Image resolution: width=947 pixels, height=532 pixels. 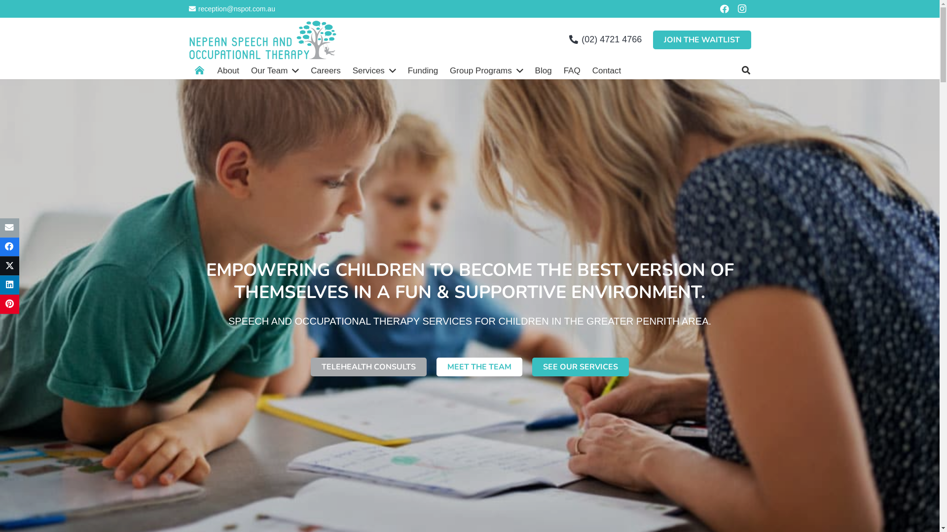 What do you see at coordinates (544, 477) in the screenshot?
I see `Level 1, 580 High Street, Penrith NSW 2750` at bounding box center [544, 477].